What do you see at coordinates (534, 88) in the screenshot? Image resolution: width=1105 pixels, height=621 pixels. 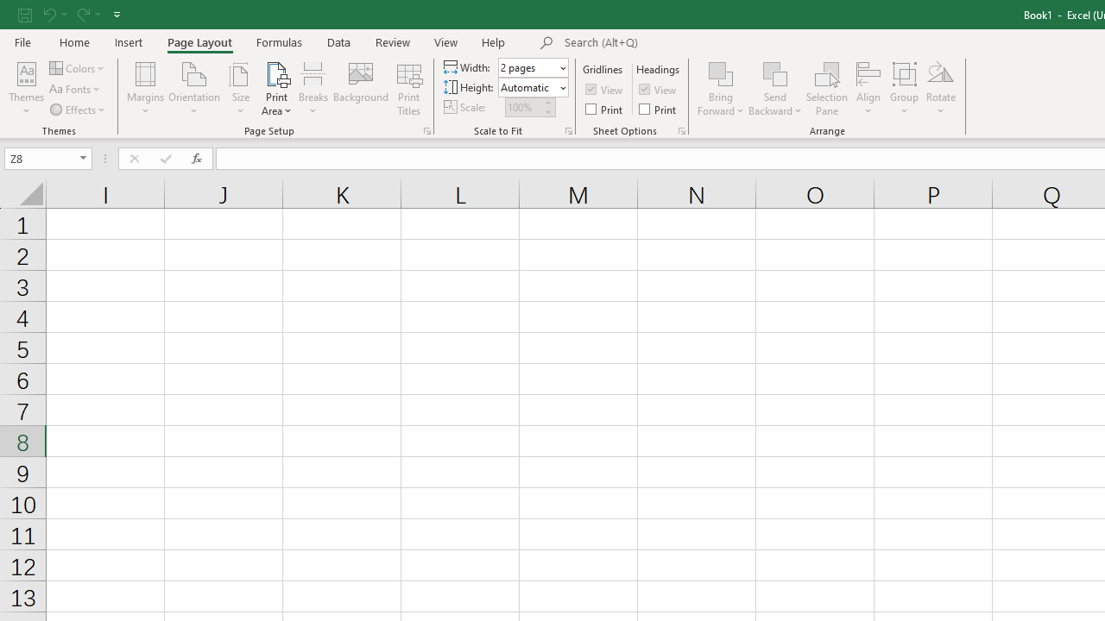 I see `Height` at bounding box center [534, 88].